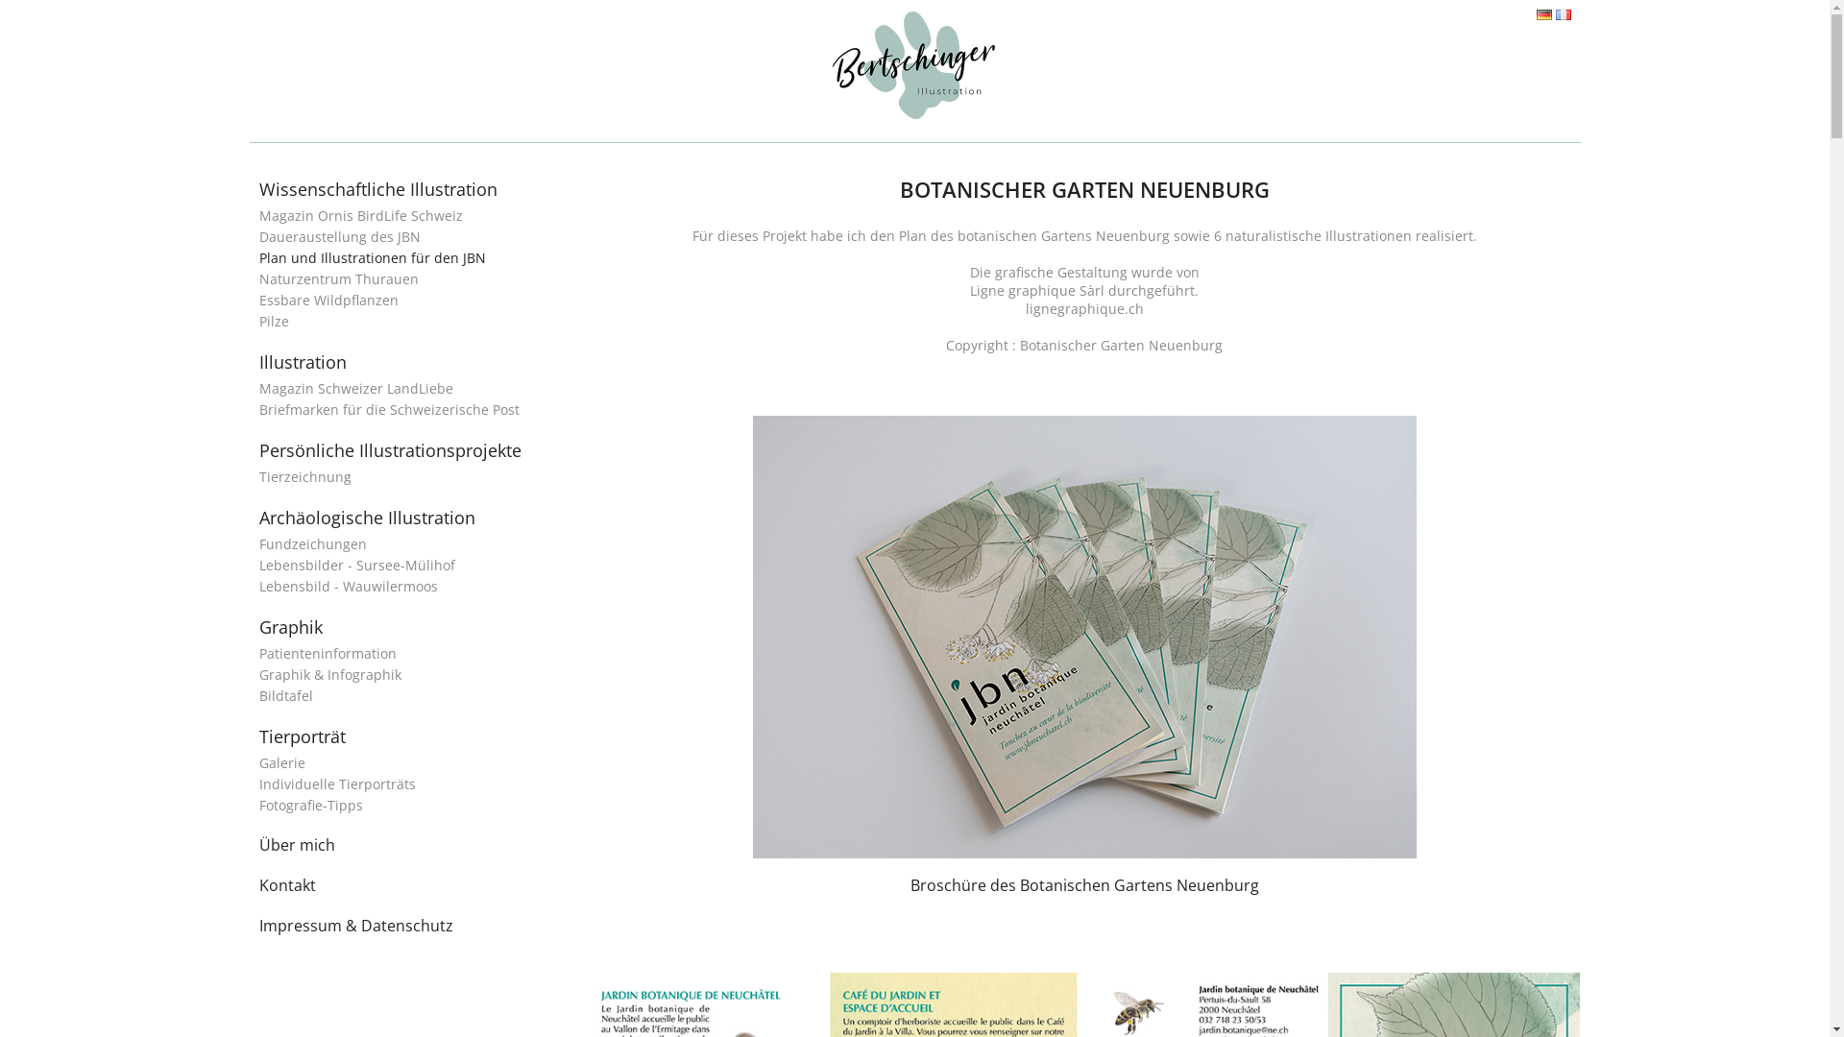 The image size is (1844, 1037). Describe the element at coordinates (349, 586) in the screenshot. I see `Lebensbild - Wauwilermoos` at that location.